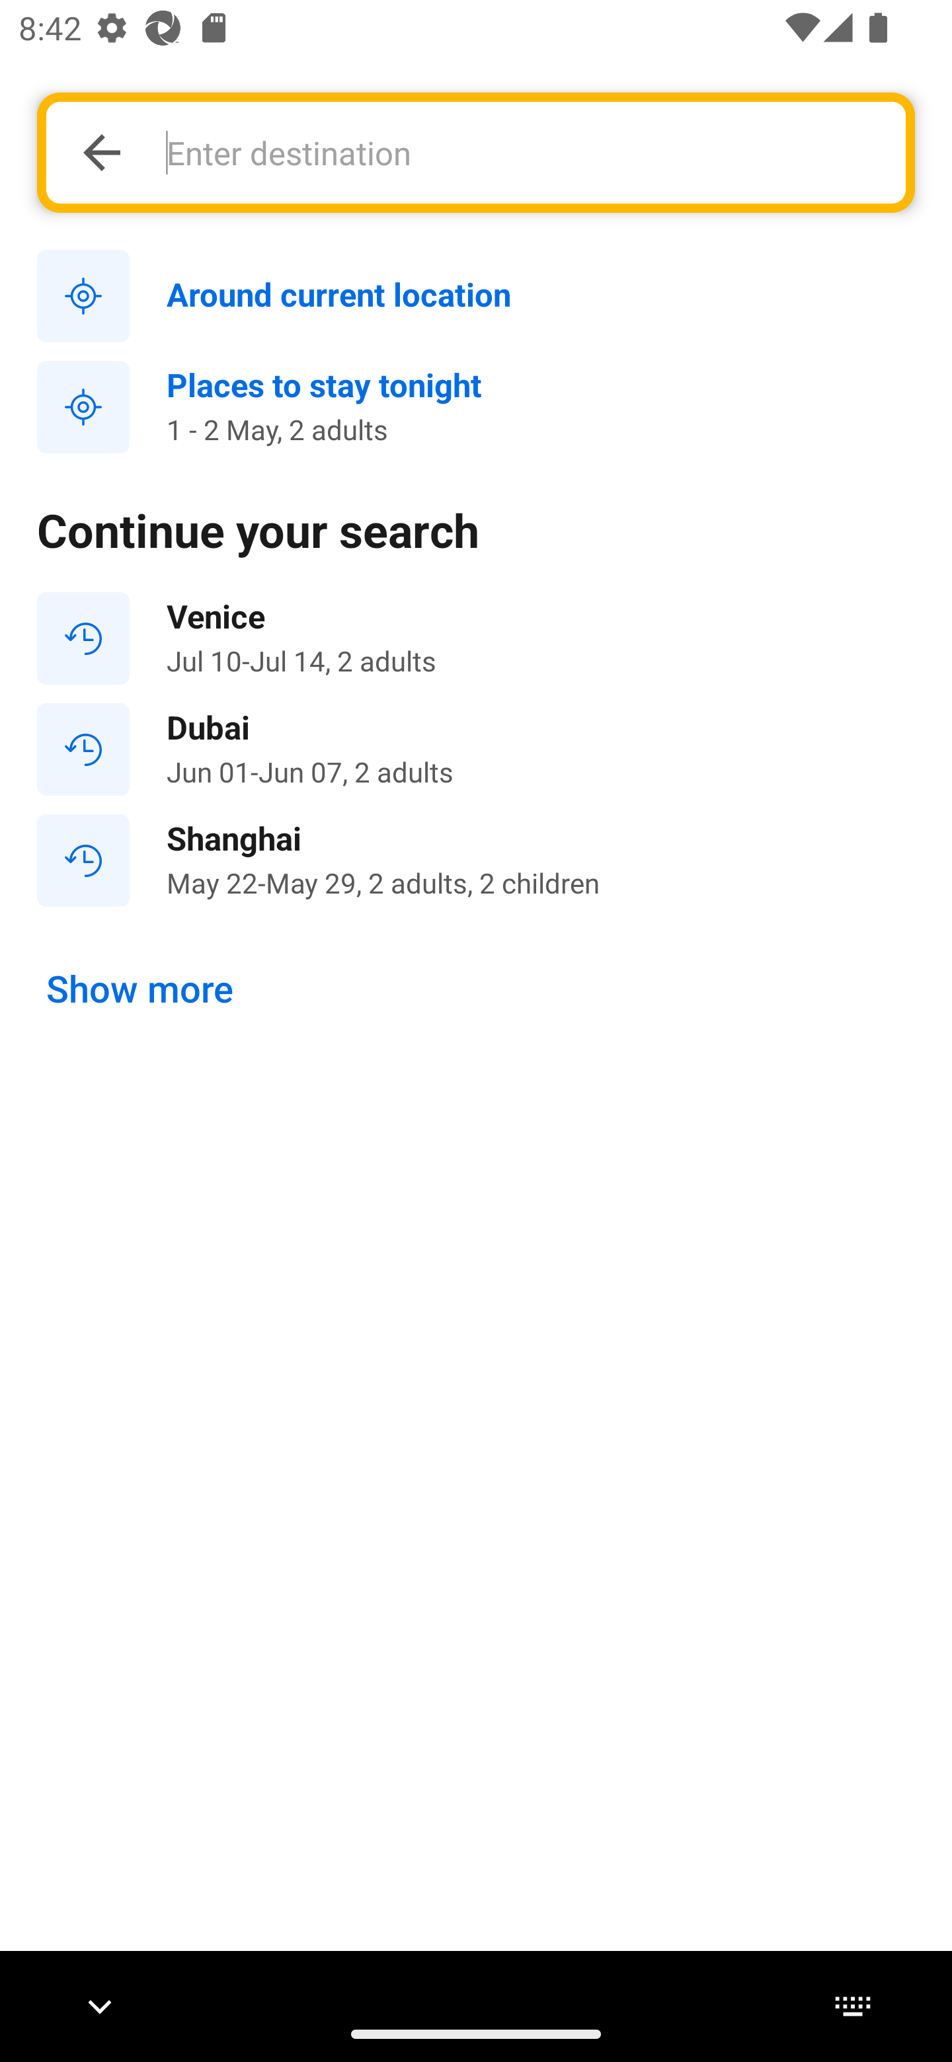  I want to click on Show more, so click(140, 989).